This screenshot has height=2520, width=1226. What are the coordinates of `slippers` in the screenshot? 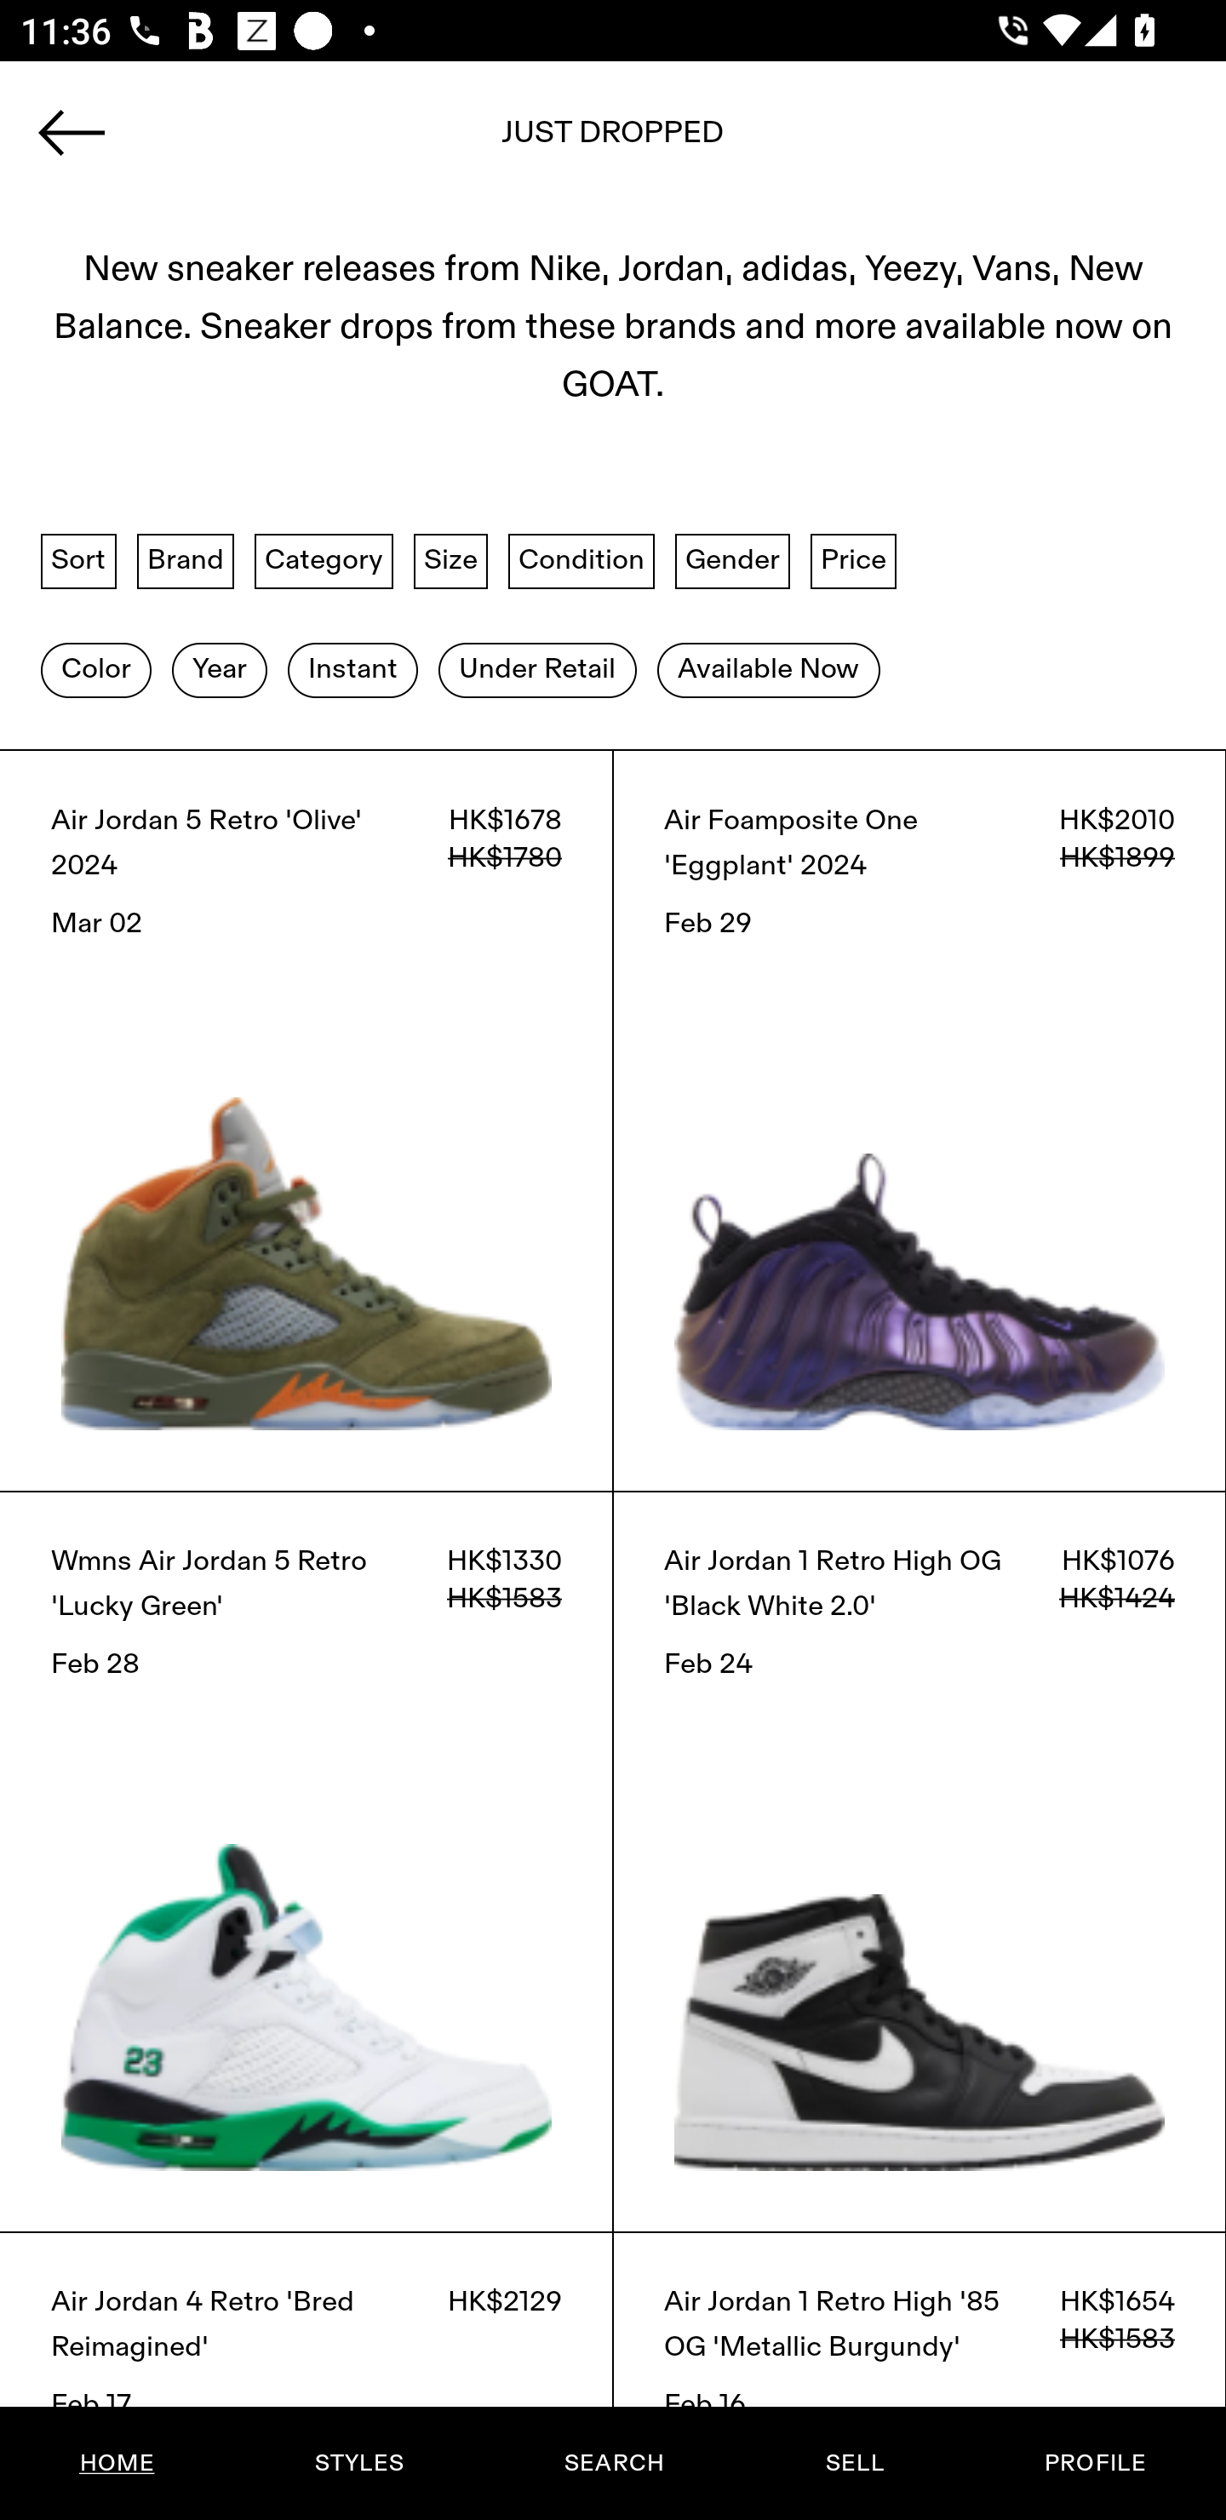 It's located at (613, 142).